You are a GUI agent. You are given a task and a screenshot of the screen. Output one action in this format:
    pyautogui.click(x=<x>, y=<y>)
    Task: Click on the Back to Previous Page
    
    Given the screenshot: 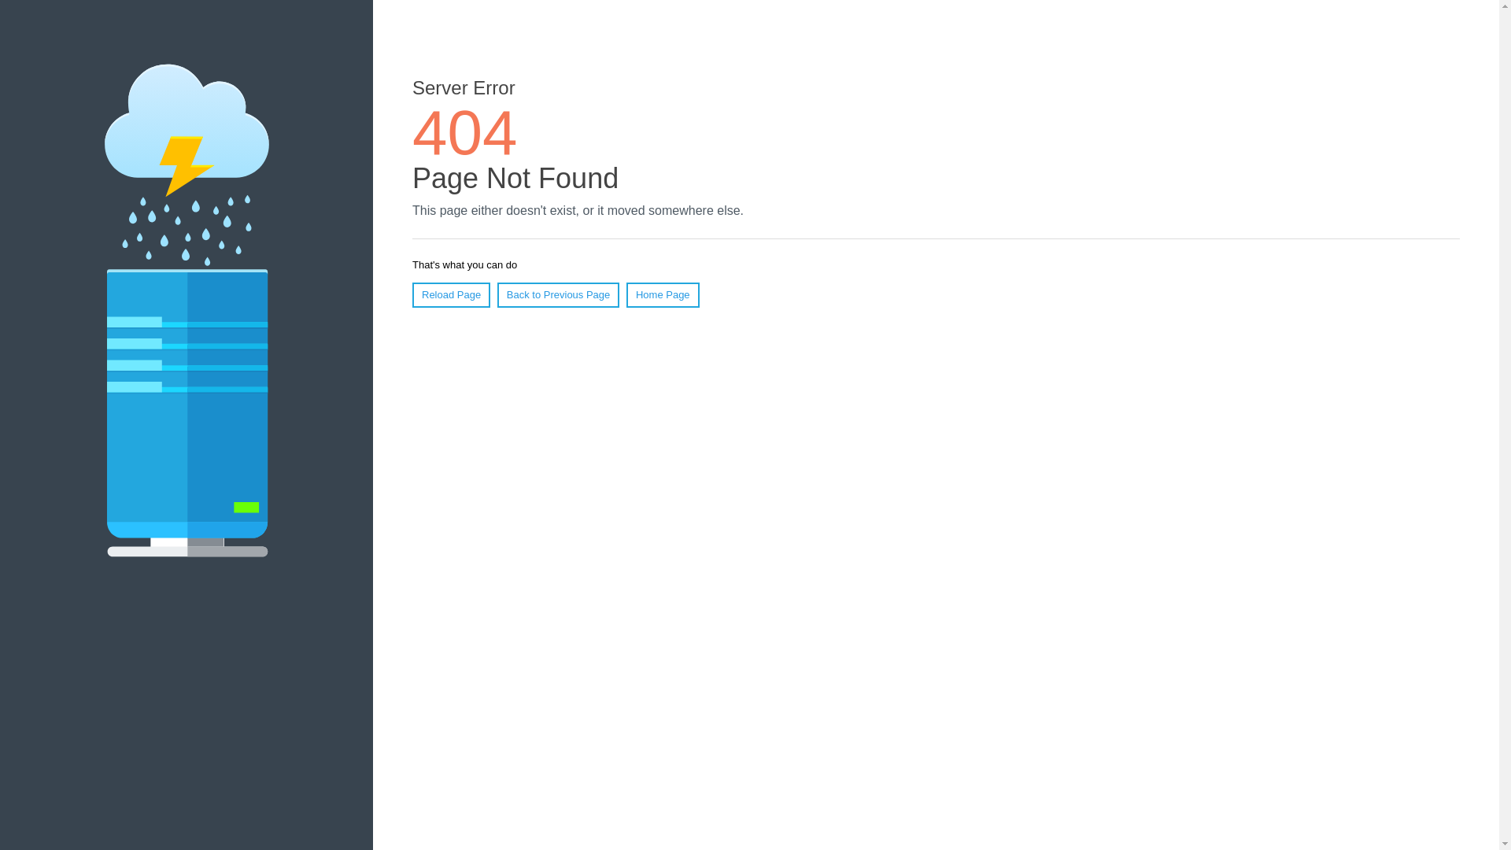 What is the action you would take?
    pyautogui.click(x=559, y=295)
    